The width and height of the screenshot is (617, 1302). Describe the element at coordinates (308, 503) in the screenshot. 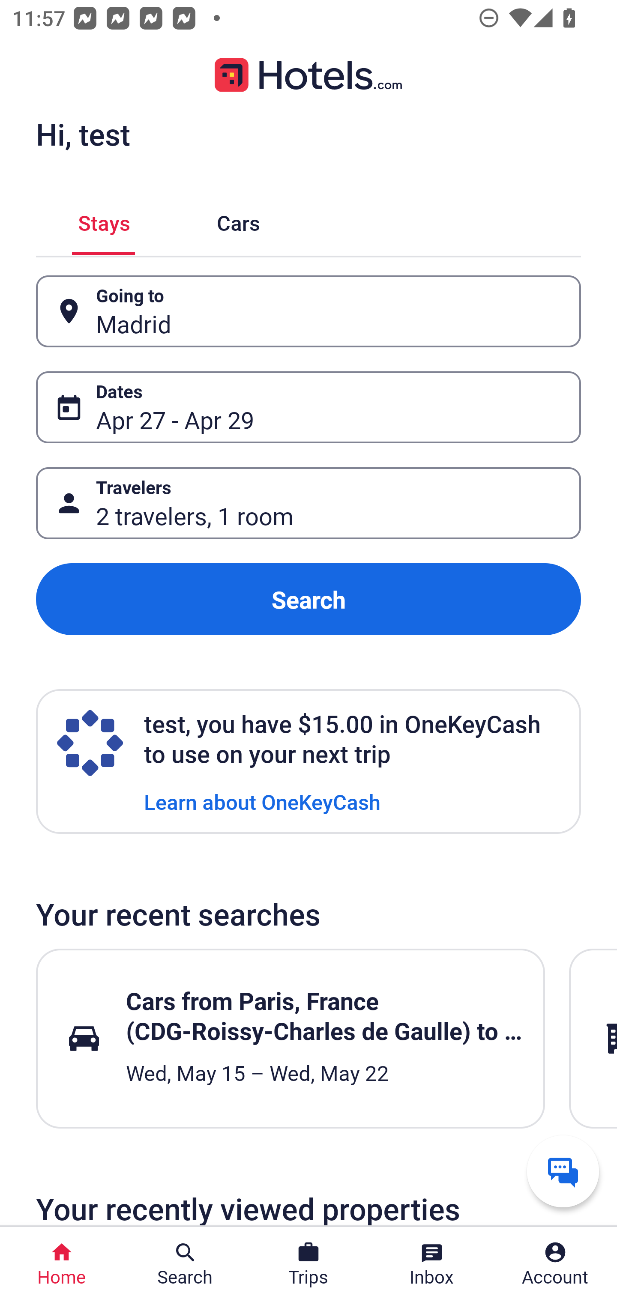

I see `Travelers Button 2 travelers, 1 room` at that location.